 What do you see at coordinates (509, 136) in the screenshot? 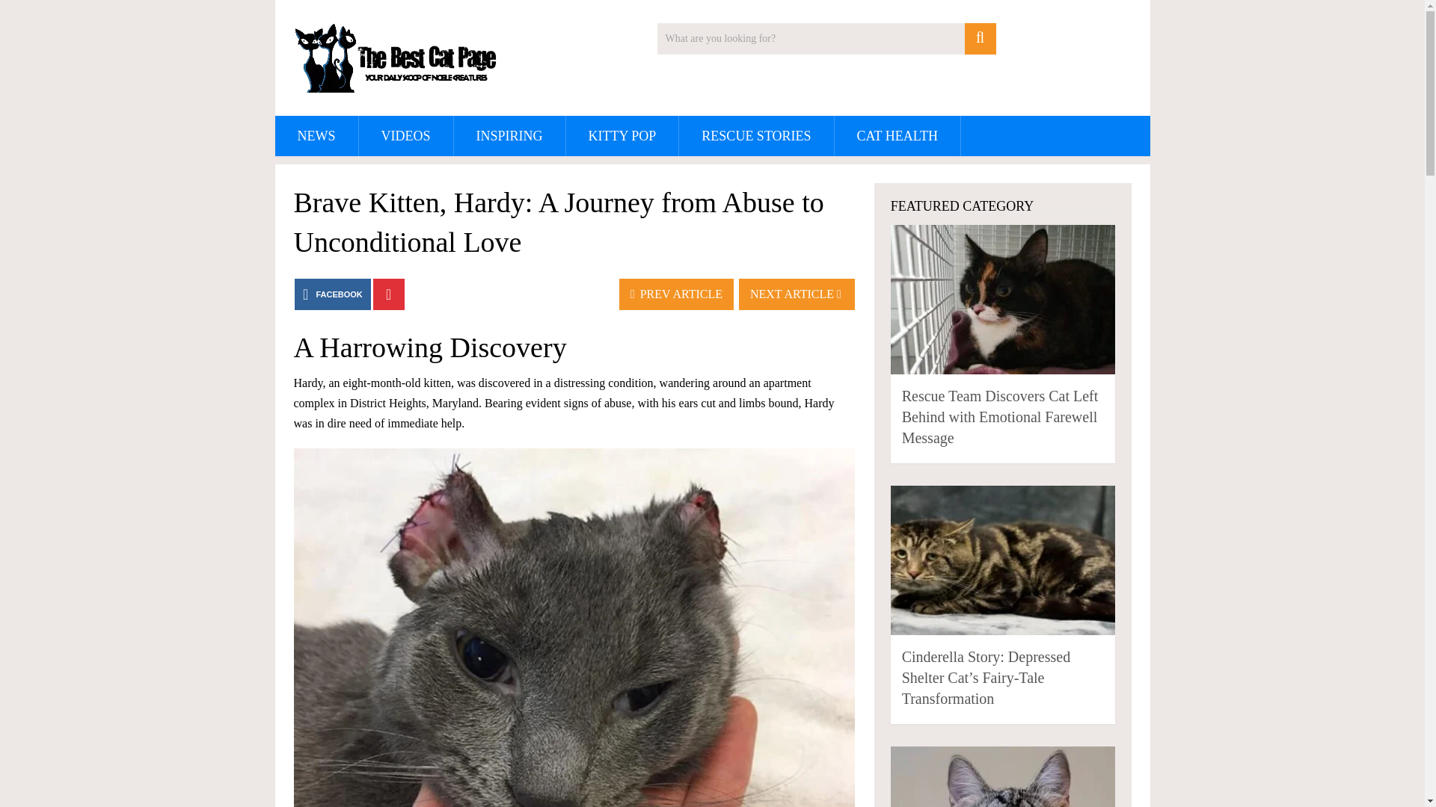
I see `INSPIRING` at bounding box center [509, 136].